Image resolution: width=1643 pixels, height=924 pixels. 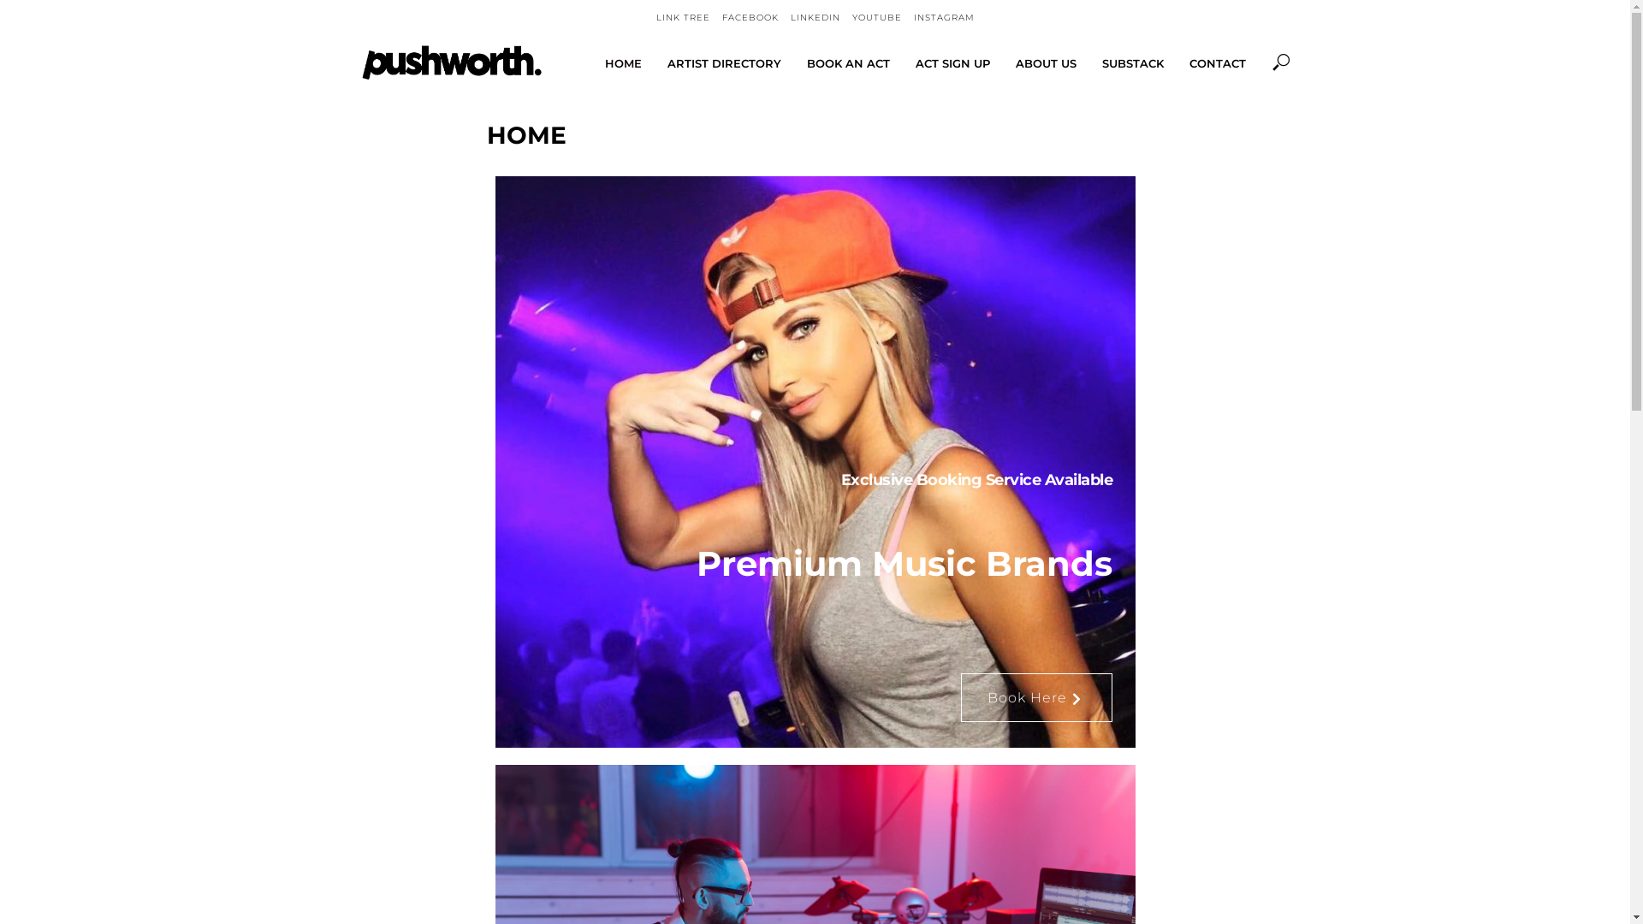 What do you see at coordinates (816, 564) in the screenshot?
I see `Premium Music Brands` at bounding box center [816, 564].